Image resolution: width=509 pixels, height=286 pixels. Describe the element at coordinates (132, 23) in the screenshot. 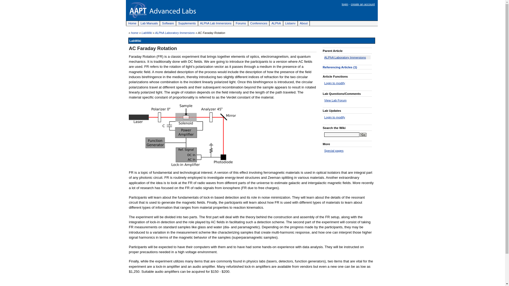

I see `Home` at that location.